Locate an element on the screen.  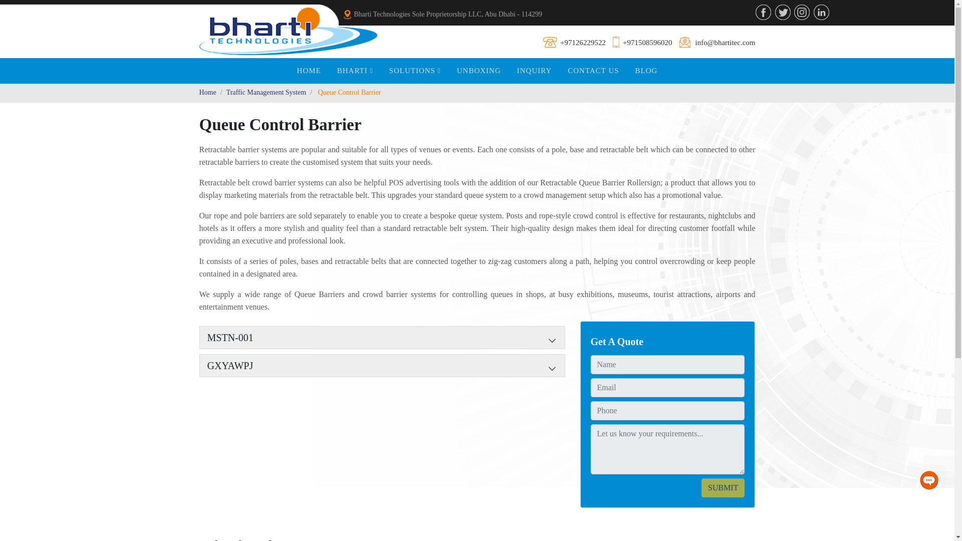
BHARTI is located at coordinates (355, 71).